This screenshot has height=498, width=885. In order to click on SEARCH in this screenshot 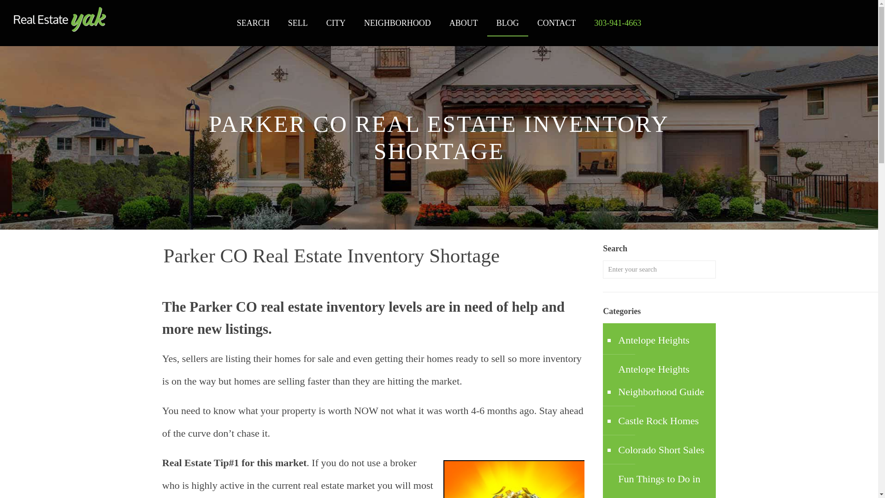, I will do `click(253, 23)`.